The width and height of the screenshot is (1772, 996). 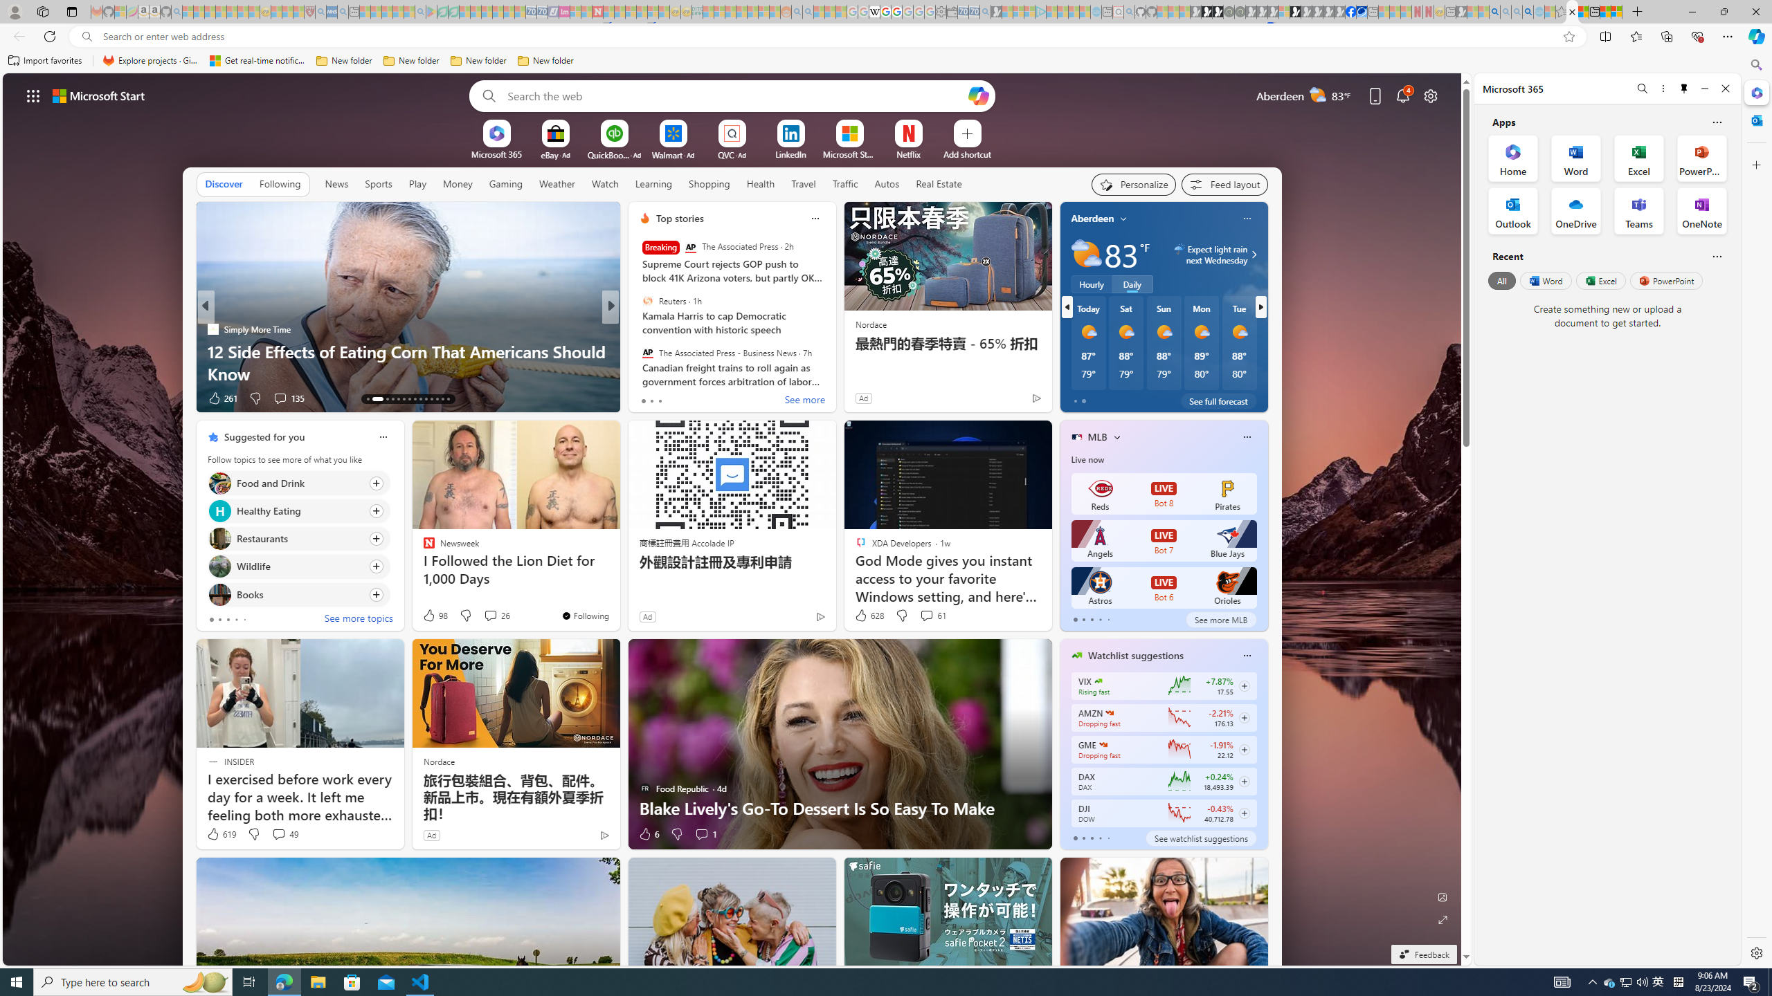 I want to click on Play, so click(x=417, y=184).